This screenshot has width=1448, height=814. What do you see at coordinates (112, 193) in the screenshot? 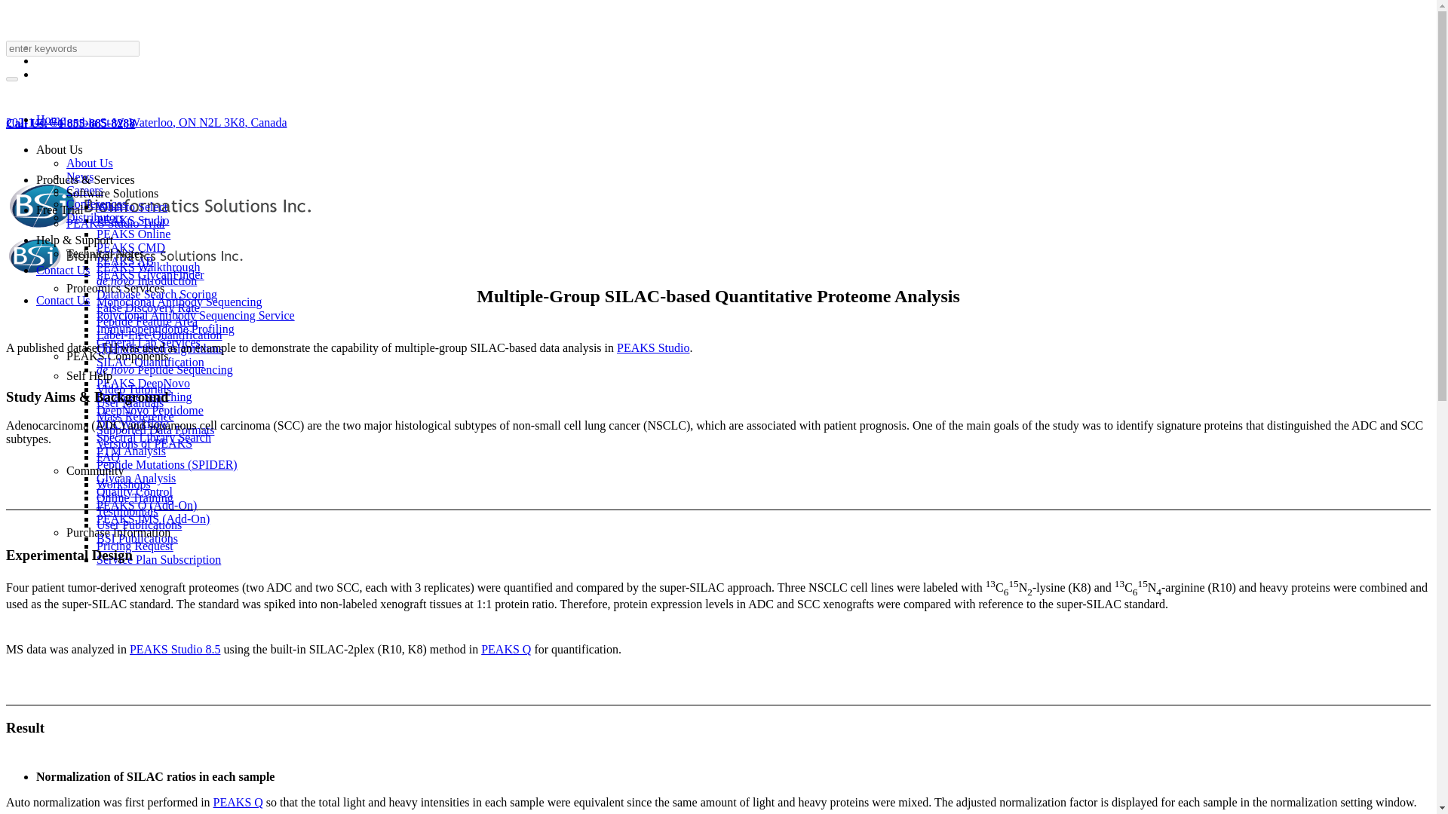
I see `Software Solutions` at bounding box center [112, 193].